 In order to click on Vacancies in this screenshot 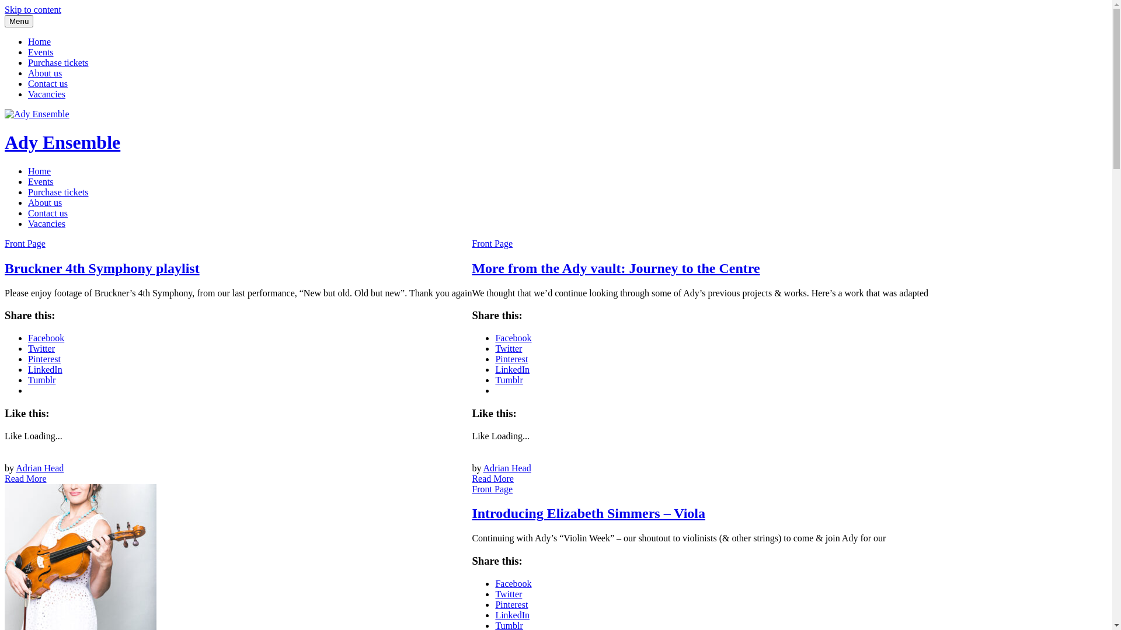, I will do `click(47, 94)`.